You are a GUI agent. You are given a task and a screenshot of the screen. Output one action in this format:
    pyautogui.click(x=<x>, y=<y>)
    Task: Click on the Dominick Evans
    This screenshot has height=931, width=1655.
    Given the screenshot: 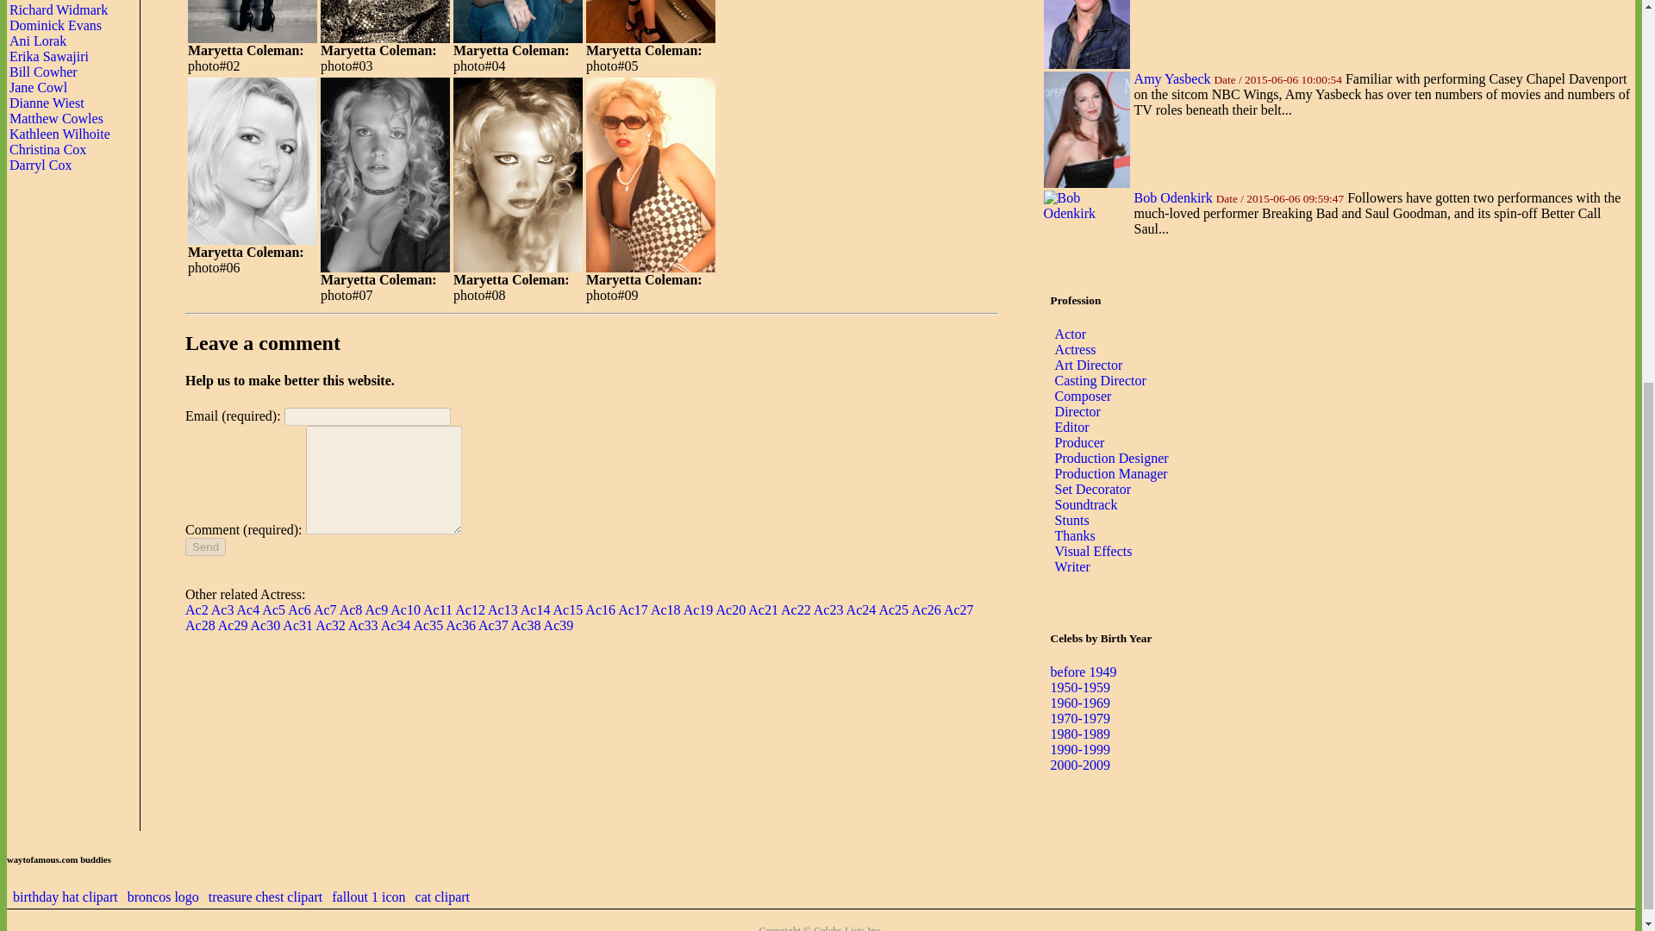 What is the action you would take?
    pyautogui.click(x=55, y=24)
    